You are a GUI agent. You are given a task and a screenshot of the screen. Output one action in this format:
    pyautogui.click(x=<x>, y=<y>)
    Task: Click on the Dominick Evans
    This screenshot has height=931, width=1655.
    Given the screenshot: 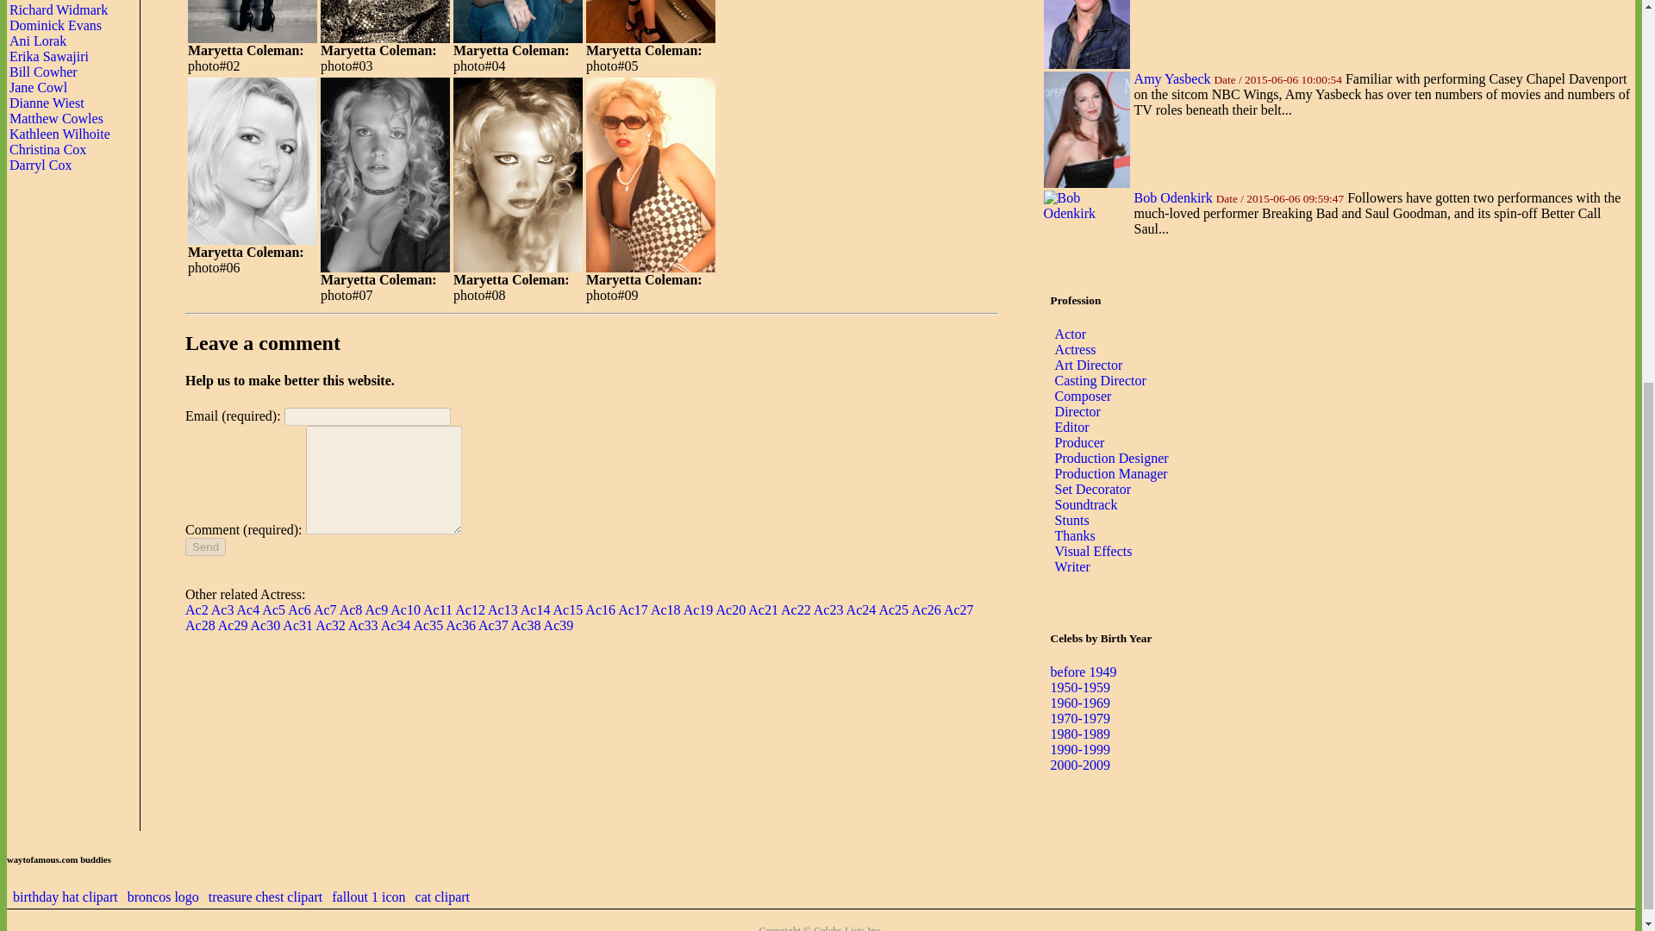 What is the action you would take?
    pyautogui.click(x=55, y=24)
    